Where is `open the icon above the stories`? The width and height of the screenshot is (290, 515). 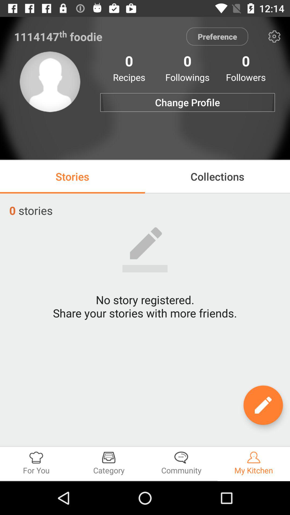 open the icon above the stories is located at coordinates (50, 82).